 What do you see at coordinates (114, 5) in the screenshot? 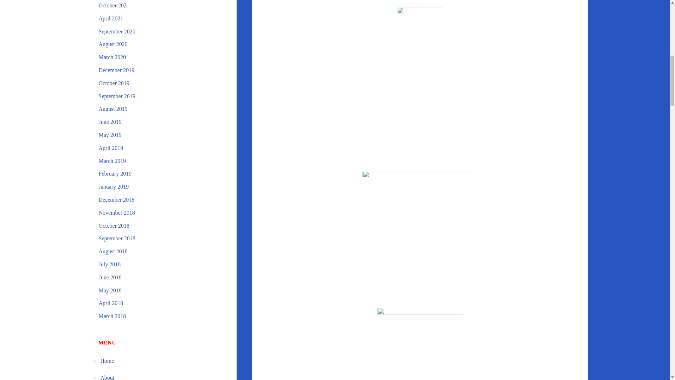
I see `October 2021` at bounding box center [114, 5].